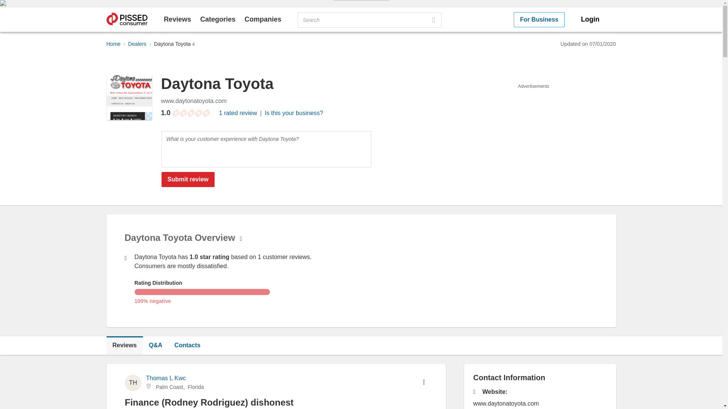 The image size is (728, 409). Describe the element at coordinates (165, 378) in the screenshot. I see `Thomas L Kwc` at that location.